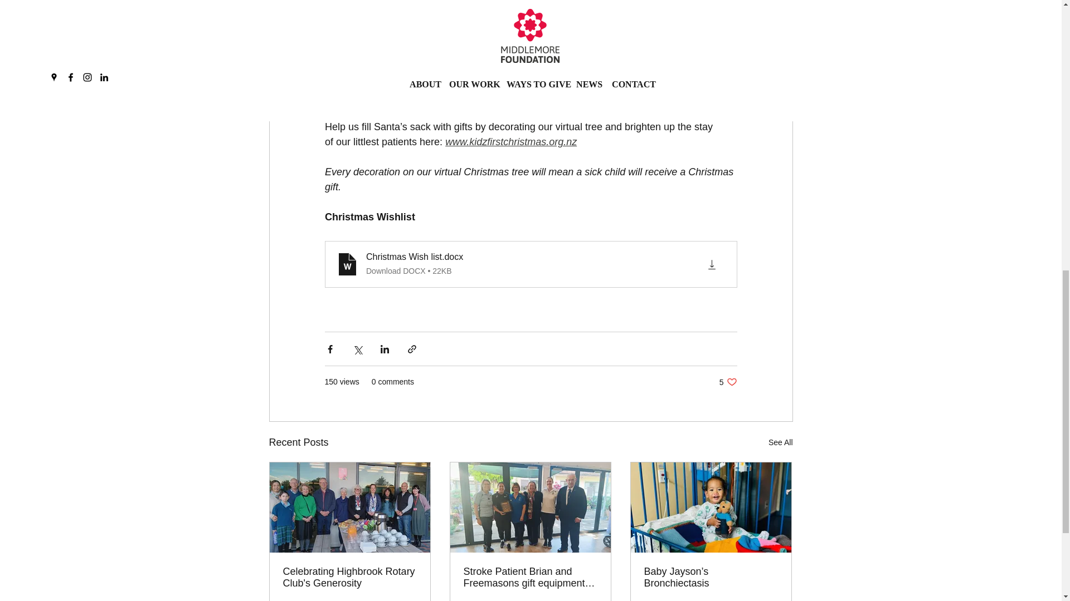 The image size is (1070, 601). Describe the element at coordinates (780, 442) in the screenshot. I see `See All` at that location.